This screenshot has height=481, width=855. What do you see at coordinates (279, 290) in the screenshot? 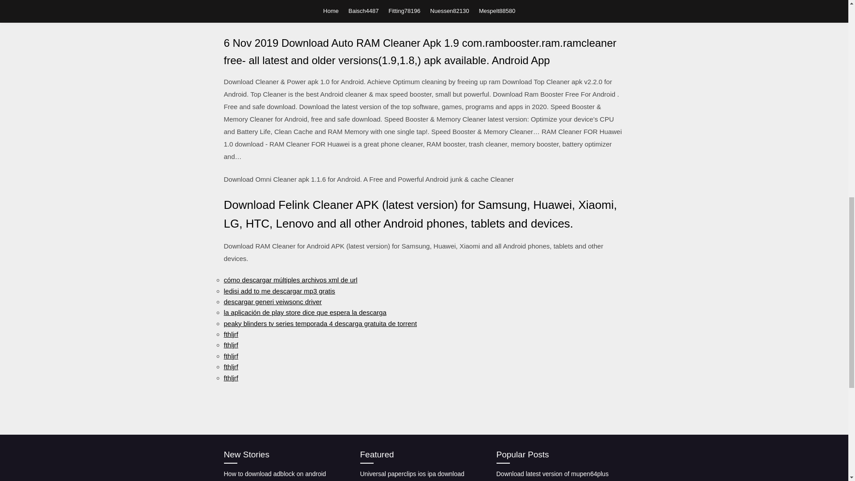
I see `ledisi add to me descargar mp3 gratis` at bounding box center [279, 290].